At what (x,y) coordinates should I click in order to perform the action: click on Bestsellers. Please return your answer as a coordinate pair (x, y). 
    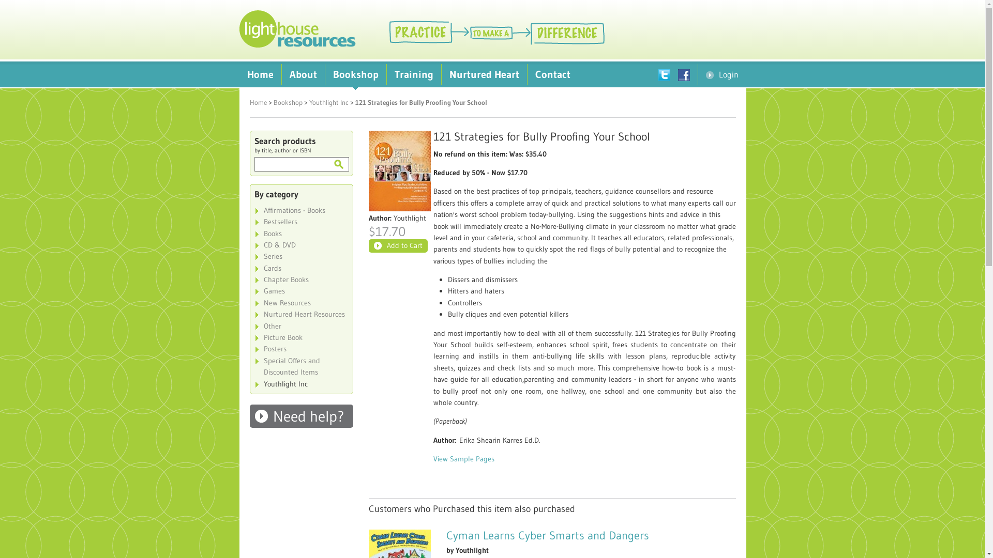
    Looking at the image, I should click on (301, 222).